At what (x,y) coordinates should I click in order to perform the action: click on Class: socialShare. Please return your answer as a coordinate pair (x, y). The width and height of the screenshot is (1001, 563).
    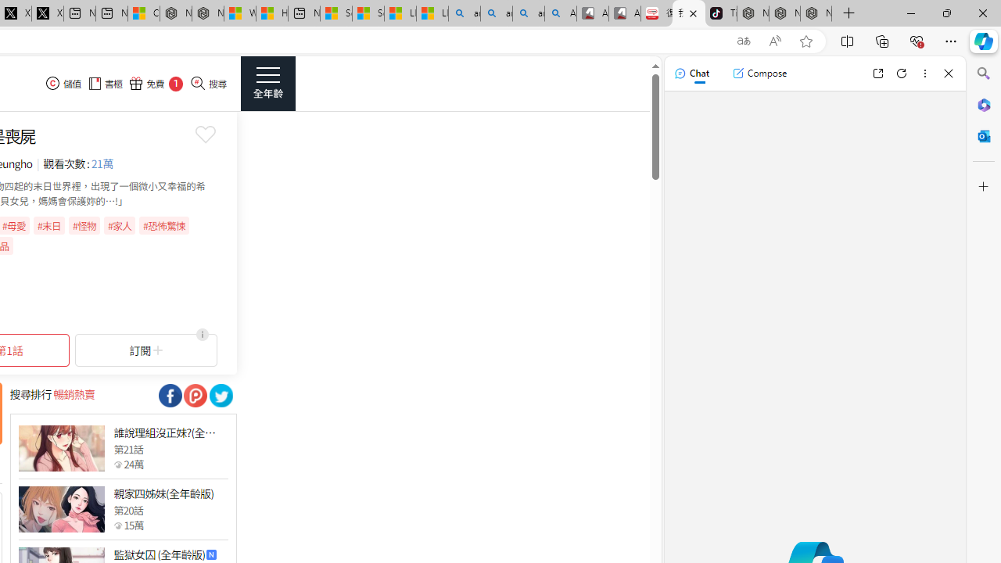
    Looking at the image, I should click on (221, 396).